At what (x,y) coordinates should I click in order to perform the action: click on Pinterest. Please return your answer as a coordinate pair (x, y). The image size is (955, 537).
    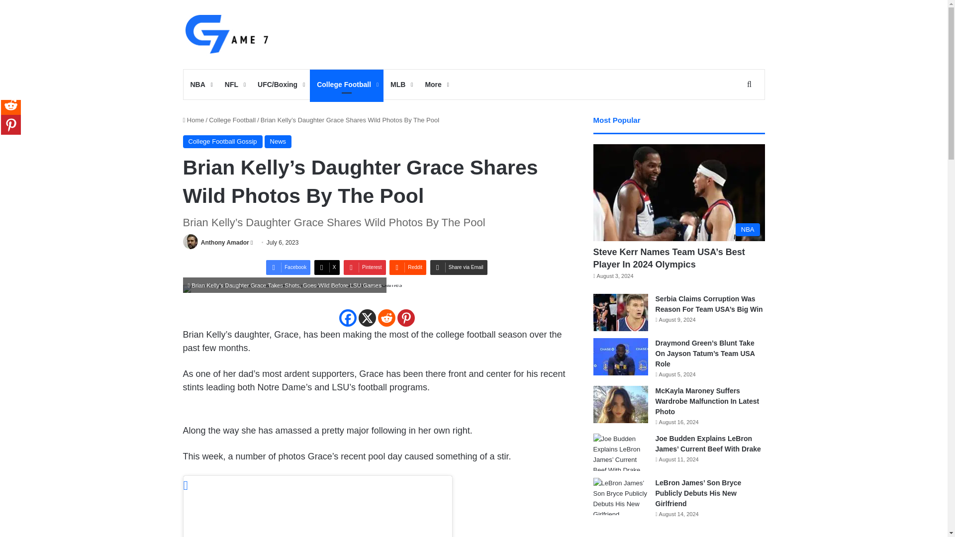
    Looking at the image, I should click on (406, 318).